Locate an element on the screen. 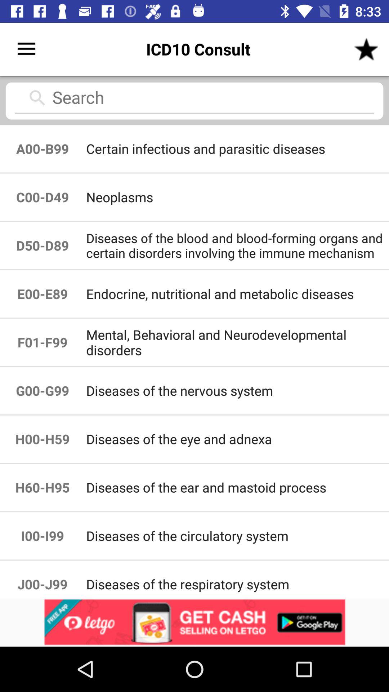  click item next to endocrine nutritional and is located at coordinates (43, 342).